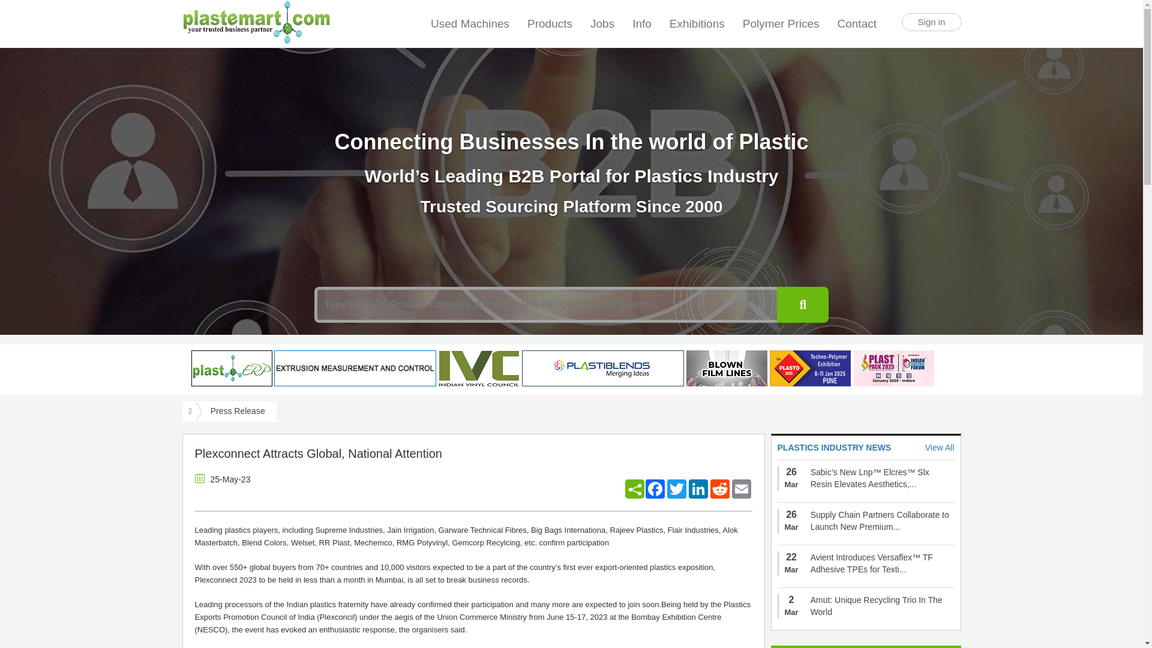  Describe the element at coordinates (550, 24) in the screenshot. I see `Products` at that location.